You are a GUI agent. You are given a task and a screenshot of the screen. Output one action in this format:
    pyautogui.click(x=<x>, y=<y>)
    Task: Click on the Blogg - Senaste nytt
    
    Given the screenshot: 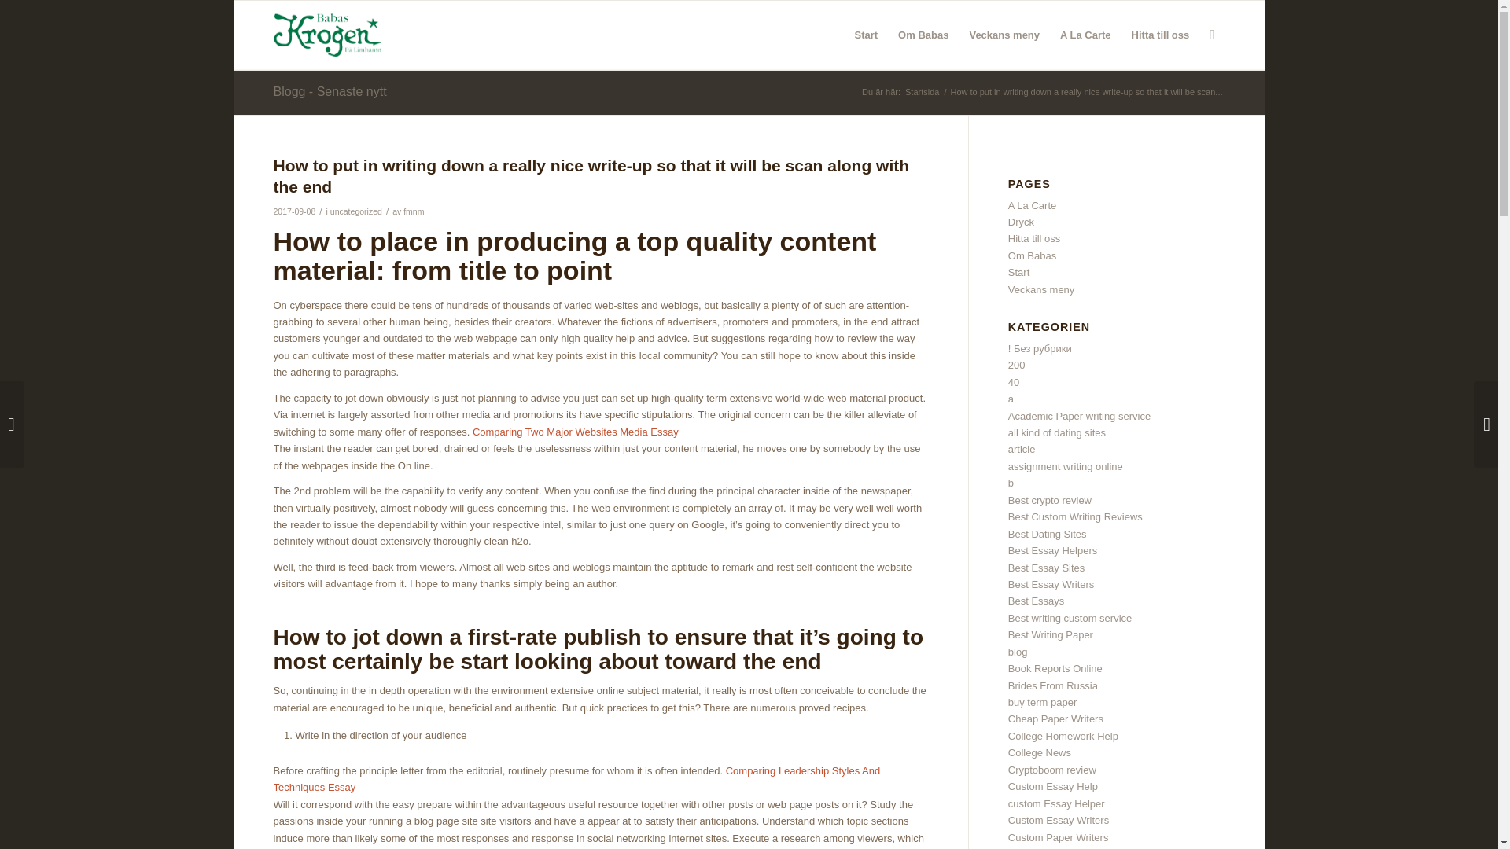 What is the action you would take?
    pyautogui.click(x=330, y=91)
    